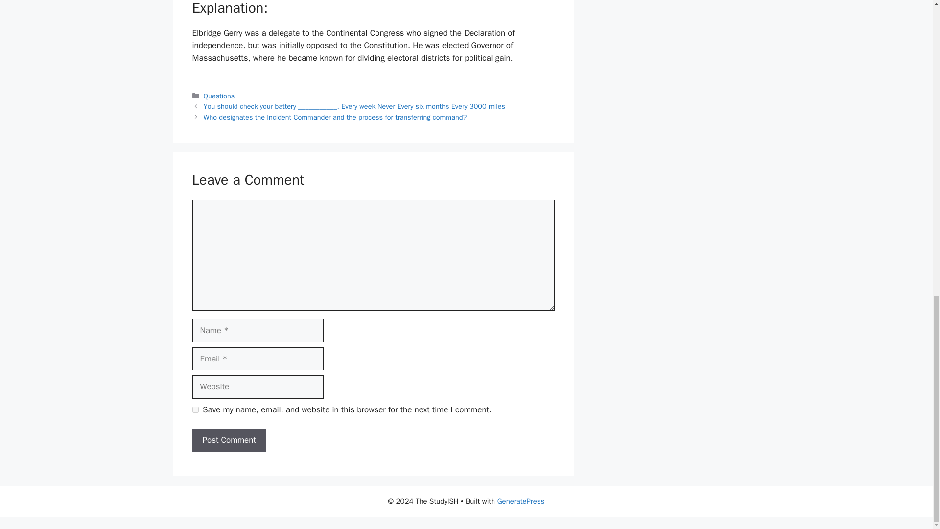 This screenshot has width=940, height=529. Describe the element at coordinates (195, 409) in the screenshot. I see `yes` at that location.